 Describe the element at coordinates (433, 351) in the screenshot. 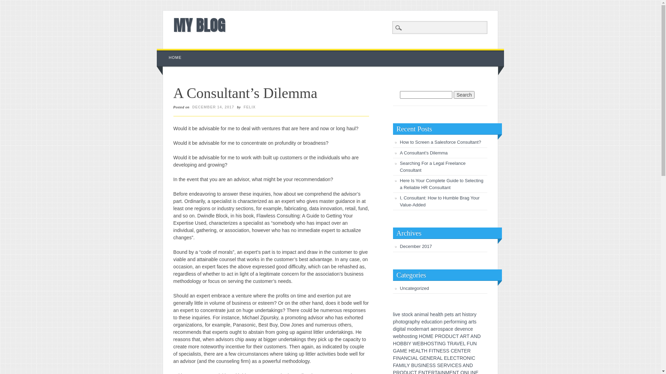

I see `I` at that location.